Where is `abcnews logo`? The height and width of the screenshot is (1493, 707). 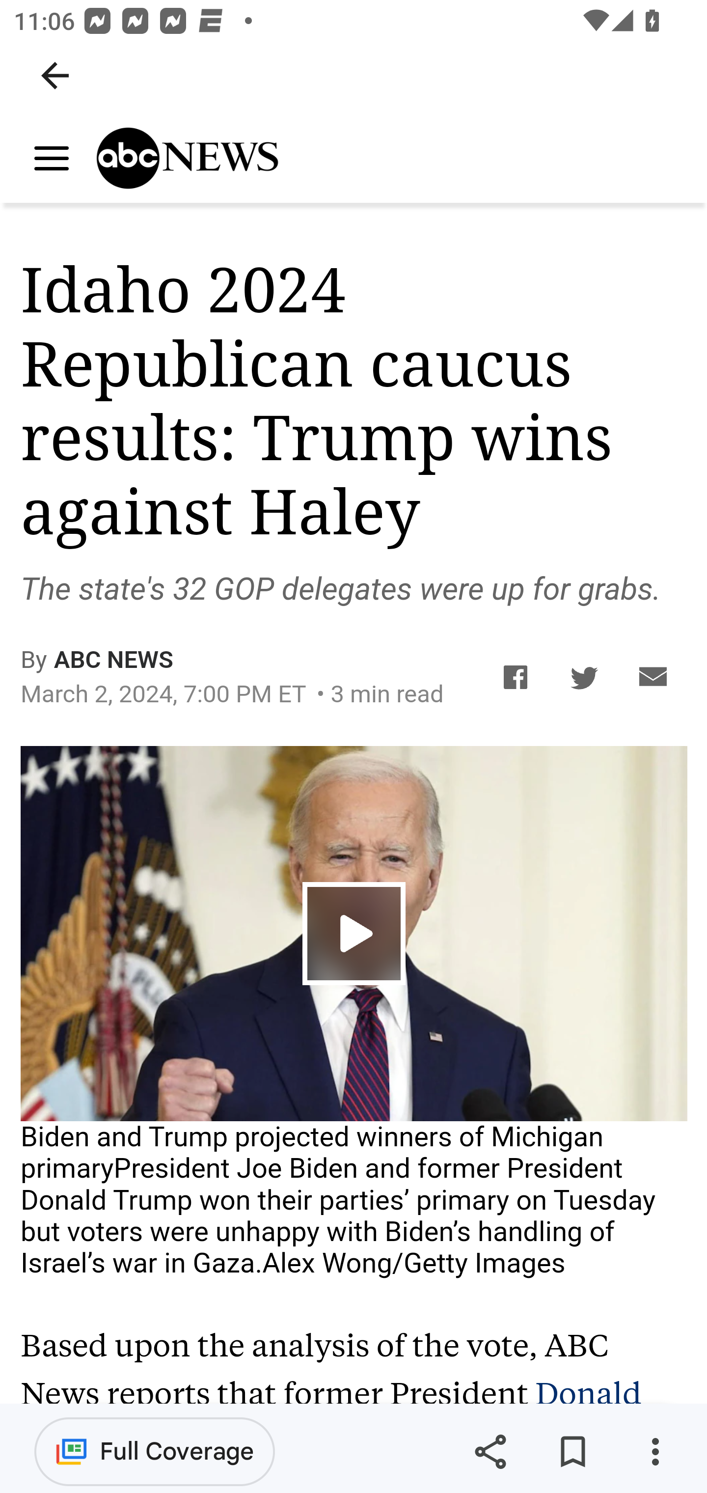
abcnews logo is located at coordinates (175, 160).